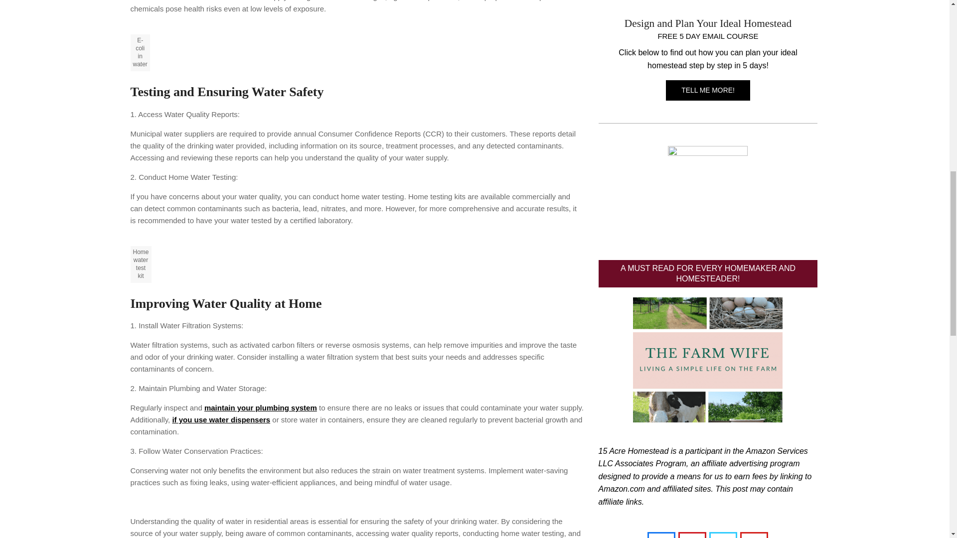 The width and height of the screenshot is (957, 538). Describe the element at coordinates (221, 419) in the screenshot. I see `if you use water dispensers` at that location.